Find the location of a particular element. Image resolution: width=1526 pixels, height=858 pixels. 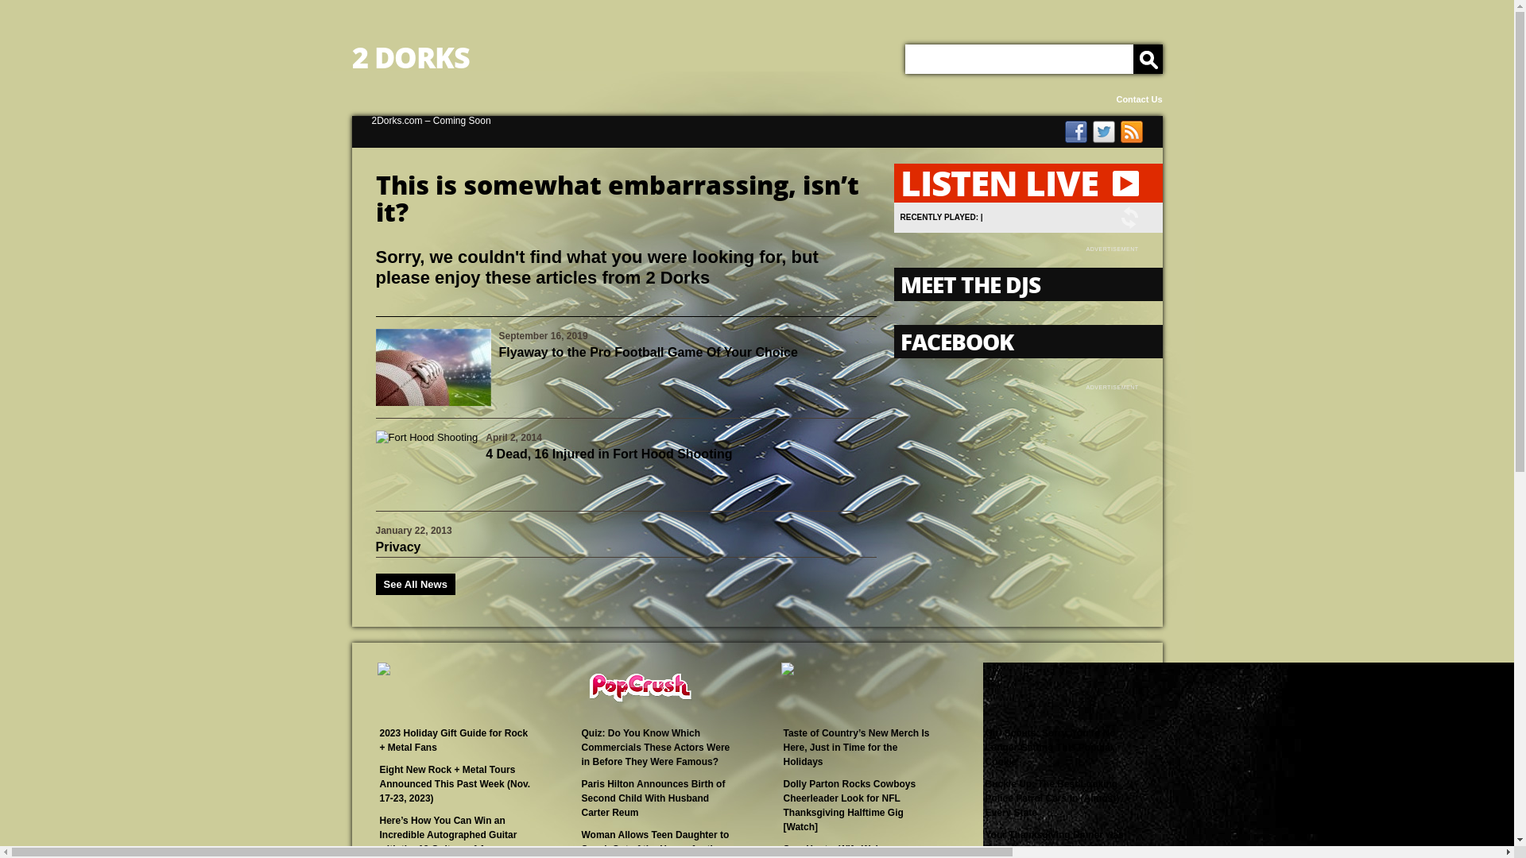

LISTEN LIVE is located at coordinates (1028, 183).